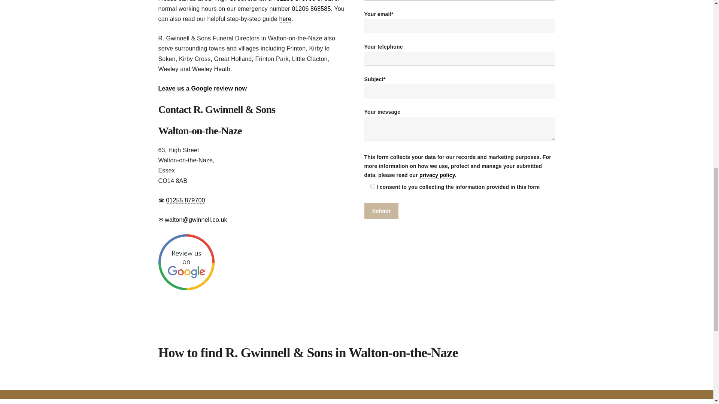 This screenshot has width=719, height=404. Describe the element at coordinates (285, 19) in the screenshot. I see `here` at that location.